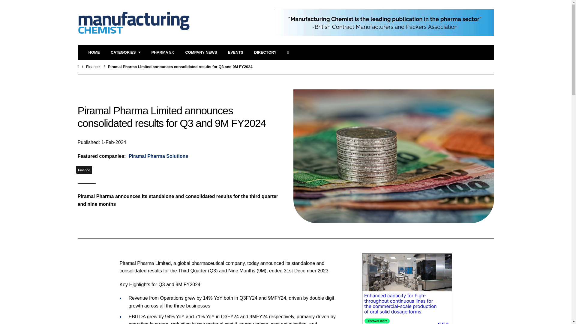  I want to click on Directory, so click(265, 52).